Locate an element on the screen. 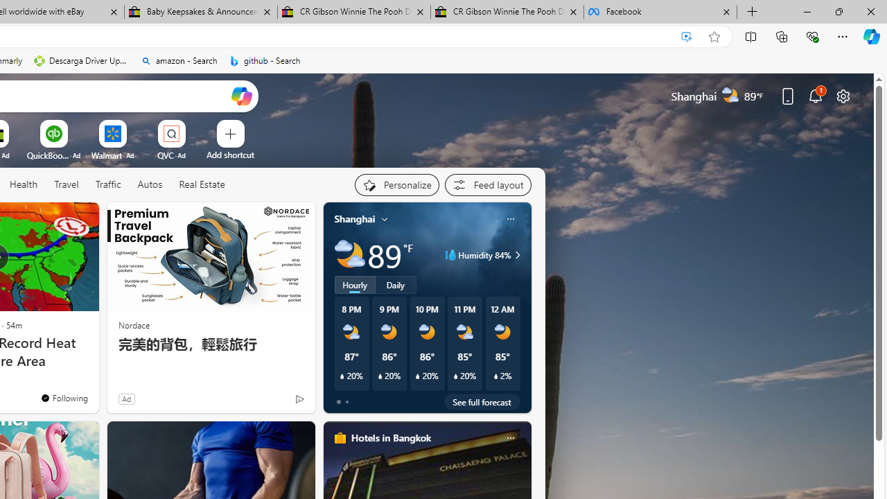 The height and width of the screenshot is (499, 887). Page settings is located at coordinates (843, 96).